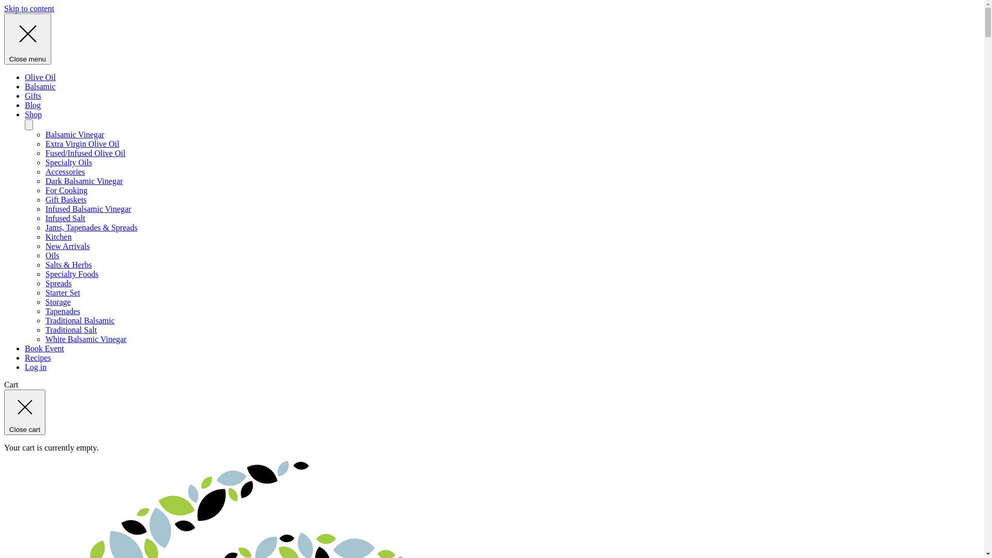 The width and height of the screenshot is (992, 558). What do you see at coordinates (40, 87) in the screenshot?
I see `Balsamic` at bounding box center [40, 87].